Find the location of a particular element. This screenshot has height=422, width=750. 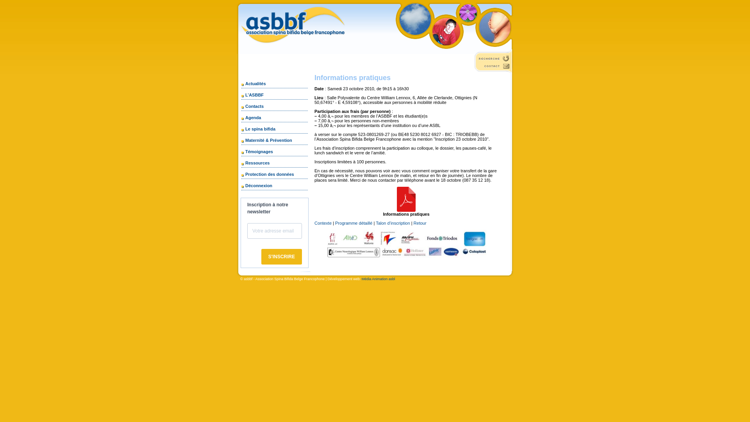

Agenda is located at coordinates (252, 118).